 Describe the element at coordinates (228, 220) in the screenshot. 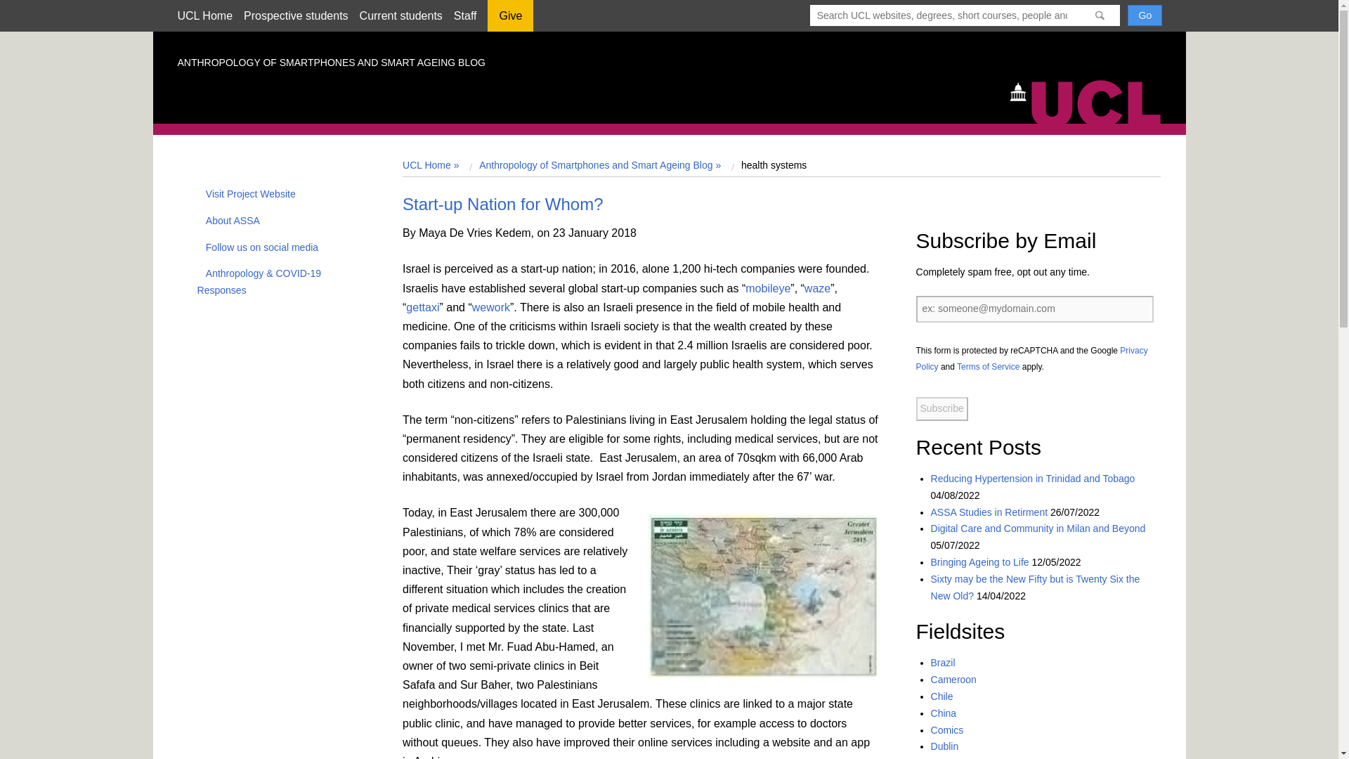

I see `About ASSA` at that location.